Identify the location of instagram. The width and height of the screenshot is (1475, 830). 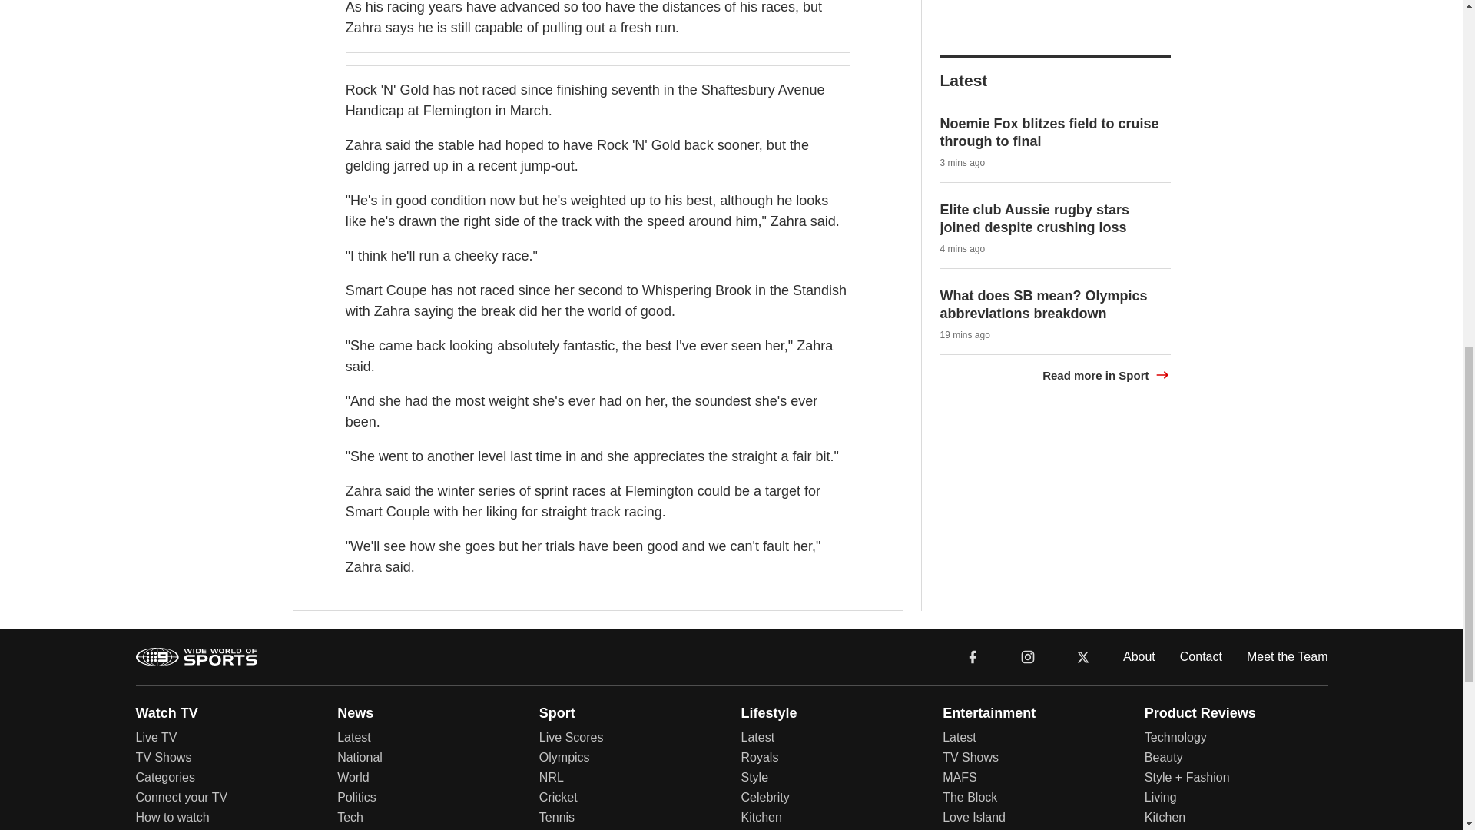
(1027, 655).